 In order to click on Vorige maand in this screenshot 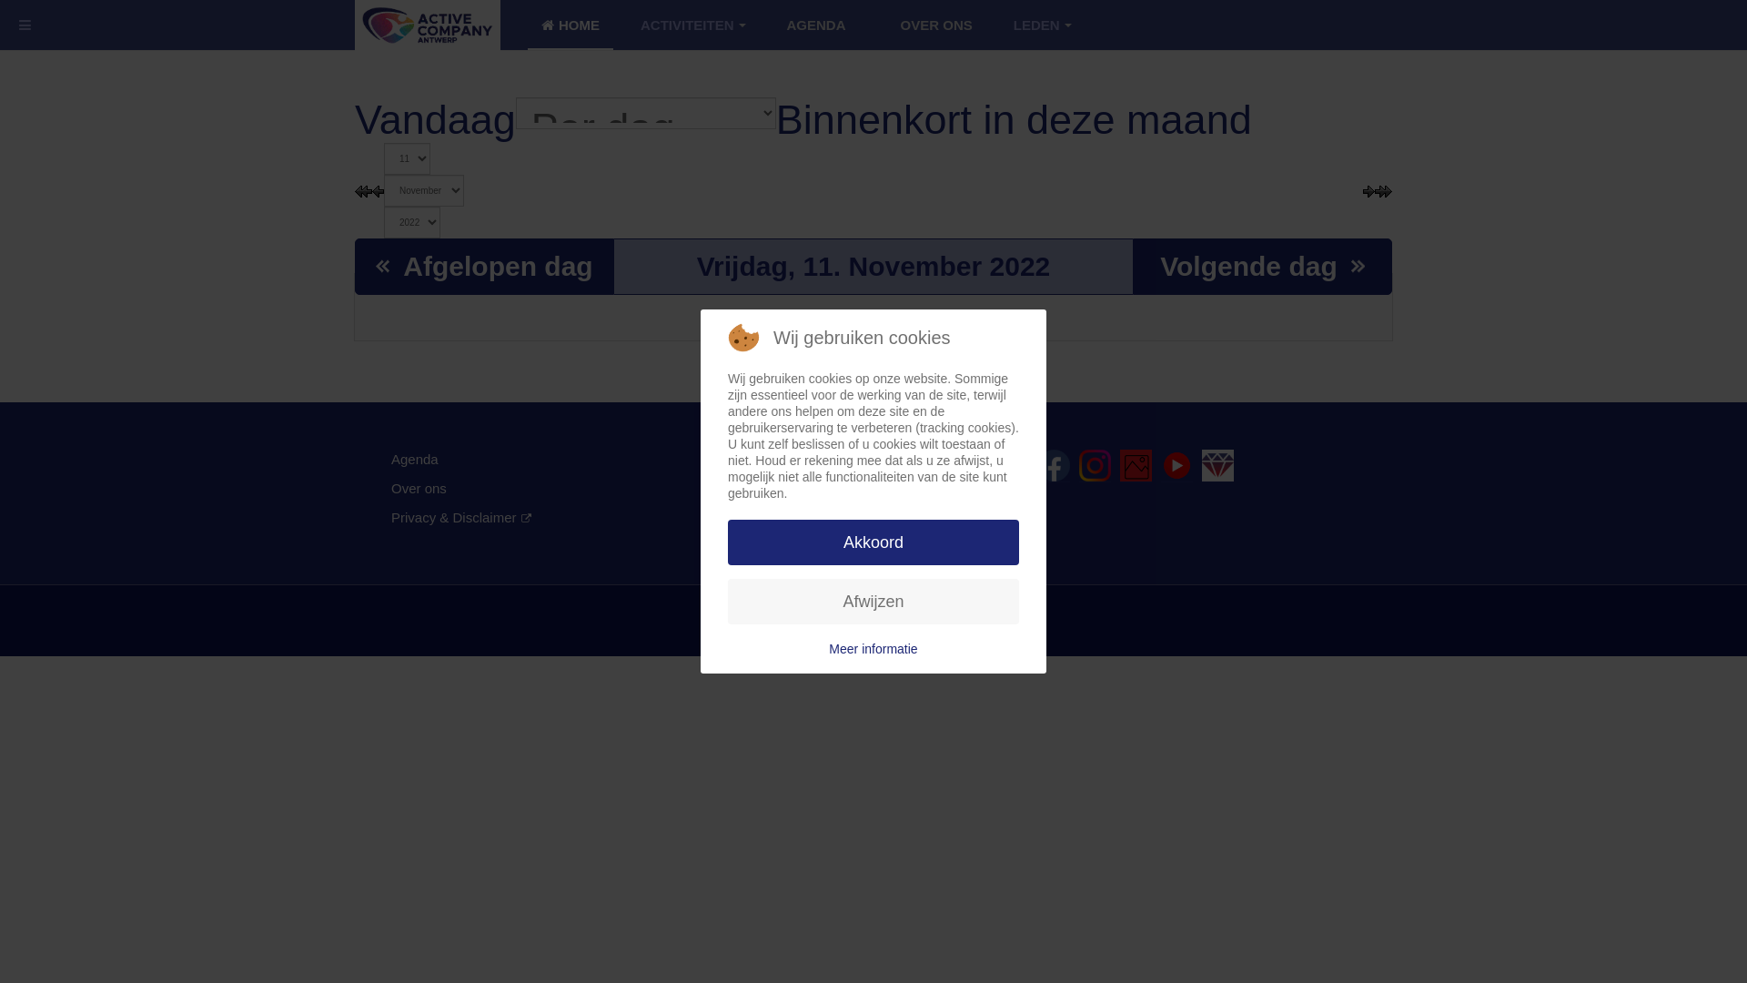, I will do `click(364, 189)`.